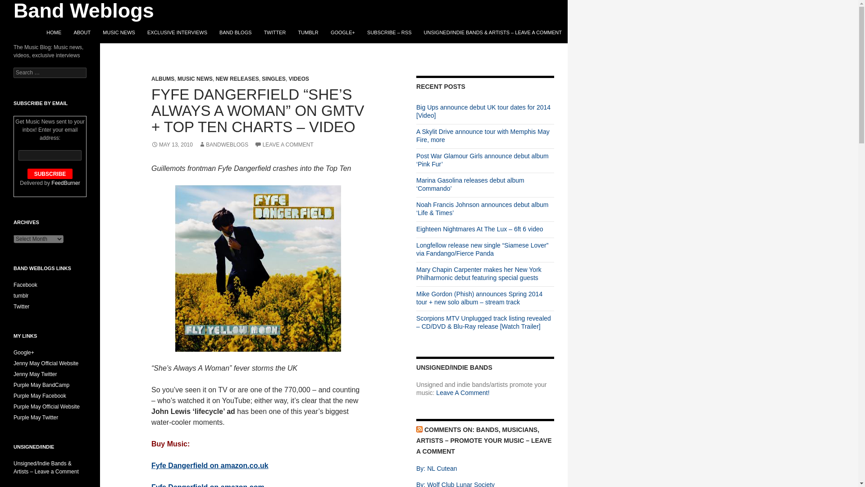  What do you see at coordinates (163, 79) in the screenshot?
I see `ALBUMS` at bounding box center [163, 79].